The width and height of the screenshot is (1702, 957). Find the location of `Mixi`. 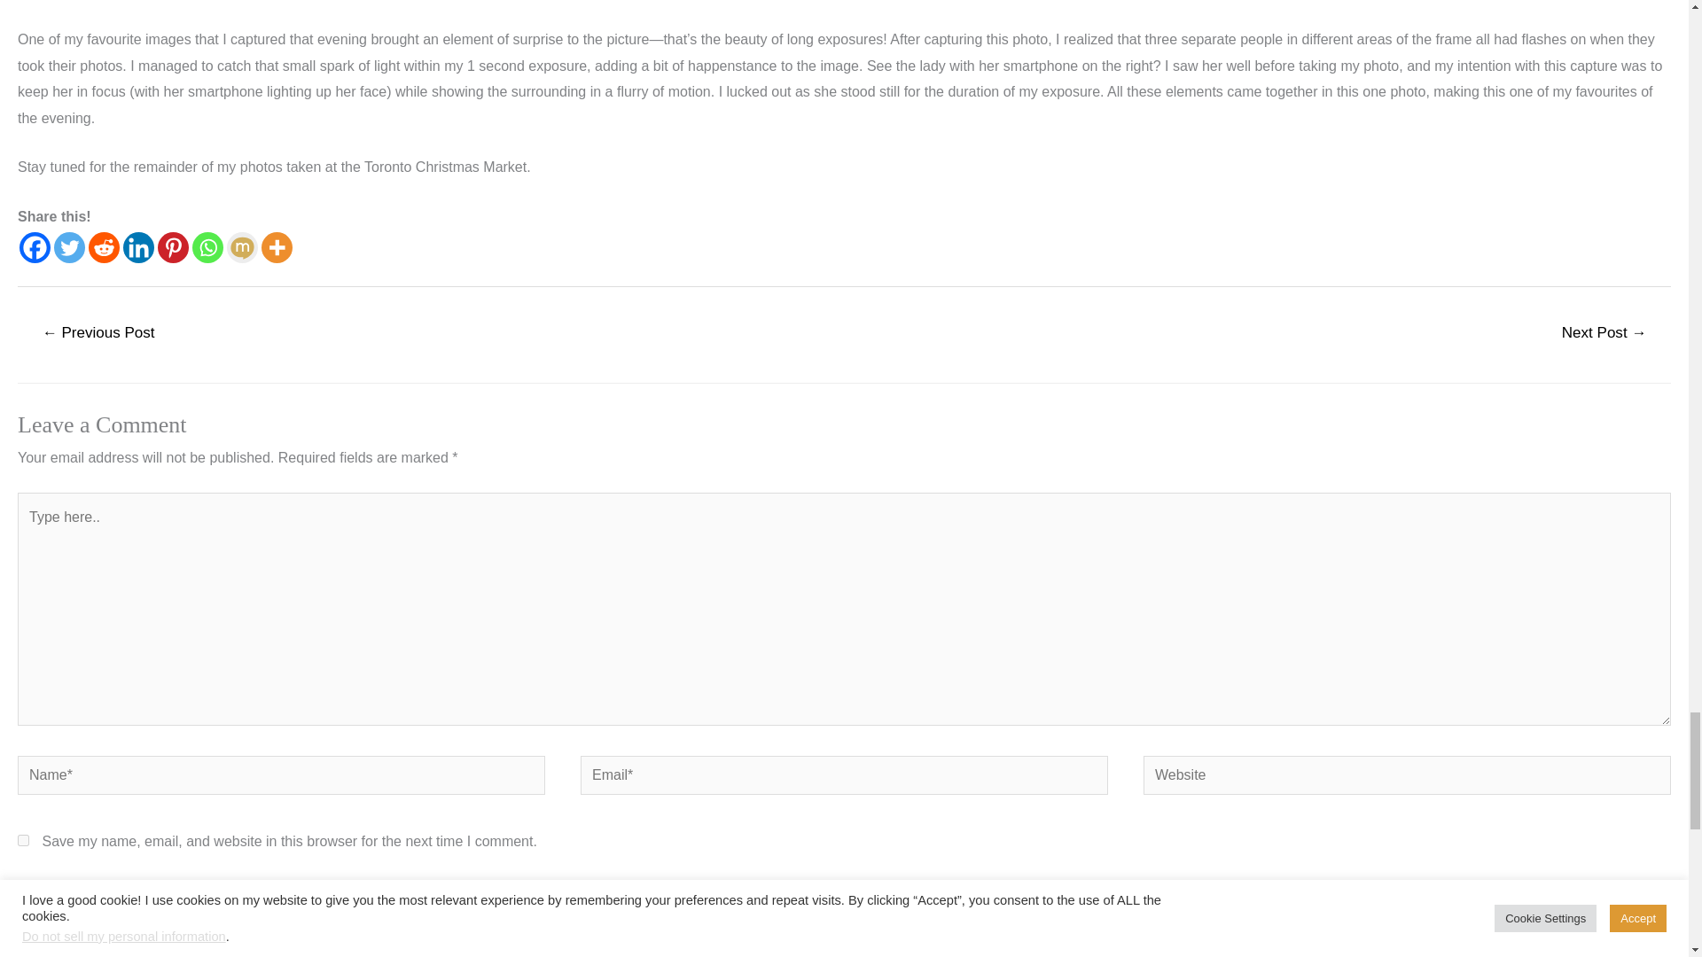

Mixi is located at coordinates (242, 248).